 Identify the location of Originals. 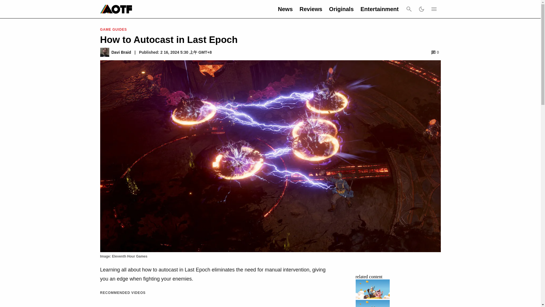
(341, 9).